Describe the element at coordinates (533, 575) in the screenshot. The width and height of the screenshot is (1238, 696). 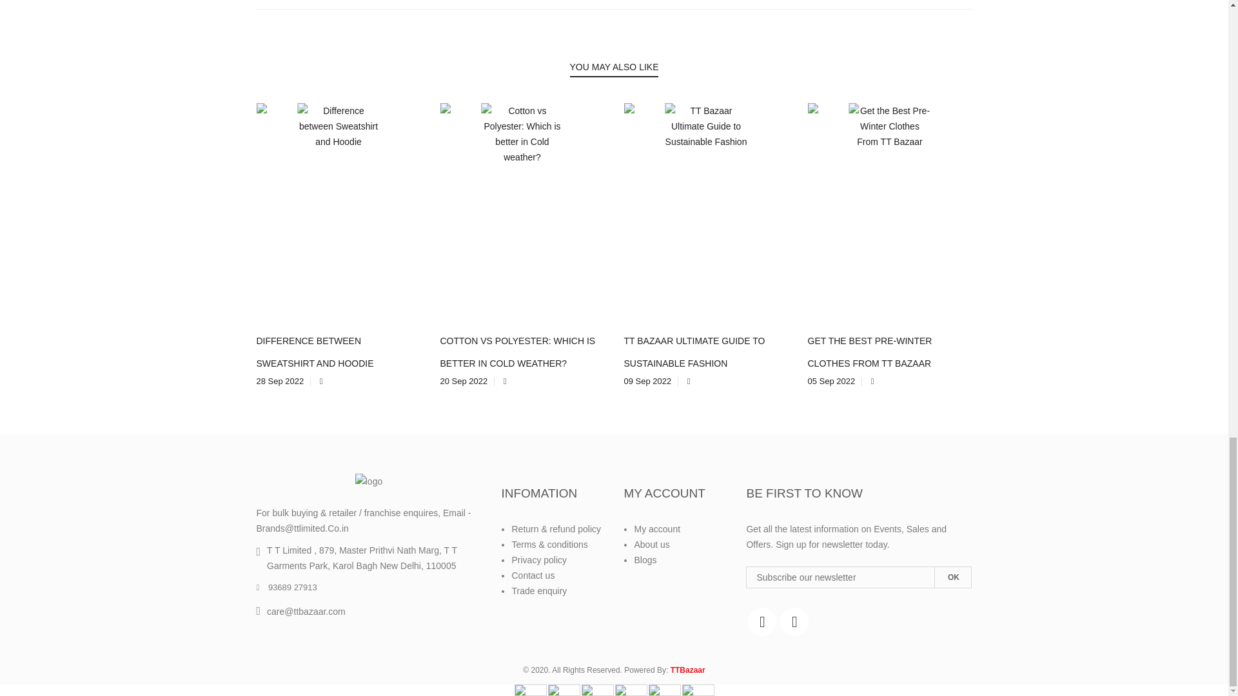
I see `Contact us` at that location.